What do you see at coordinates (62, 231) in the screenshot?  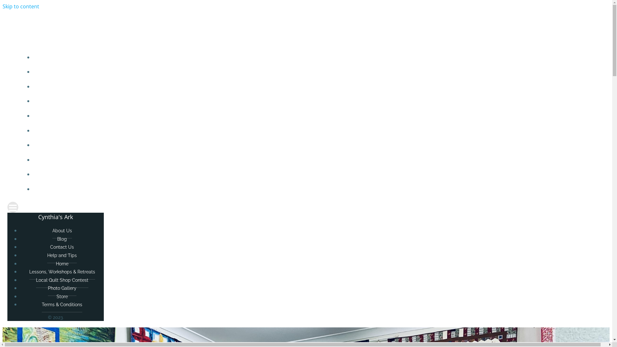 I see `About Us` at bounding box center [62, 231].